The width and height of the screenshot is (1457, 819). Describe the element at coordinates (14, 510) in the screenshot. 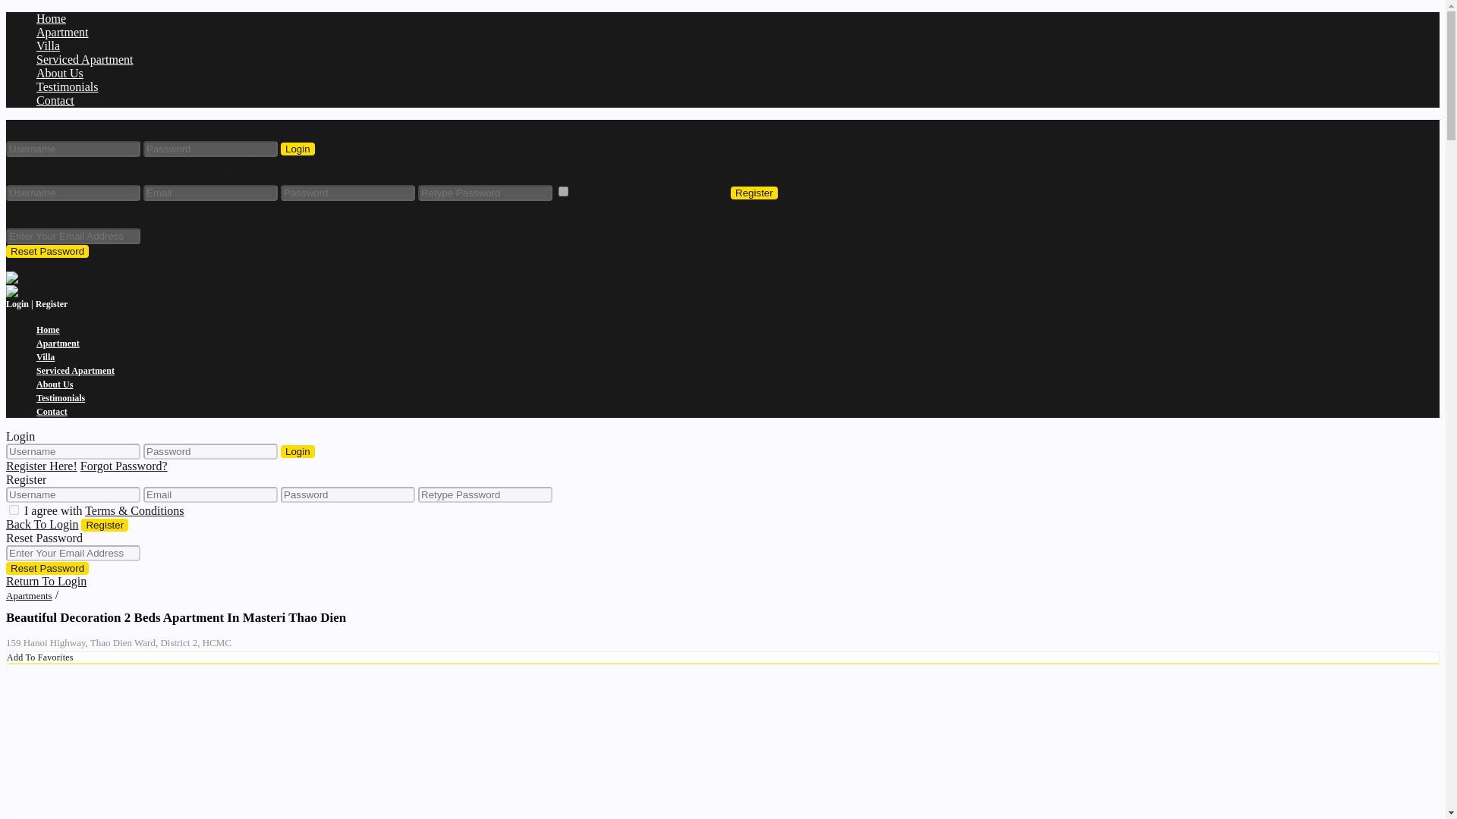

I see `on` at that location.